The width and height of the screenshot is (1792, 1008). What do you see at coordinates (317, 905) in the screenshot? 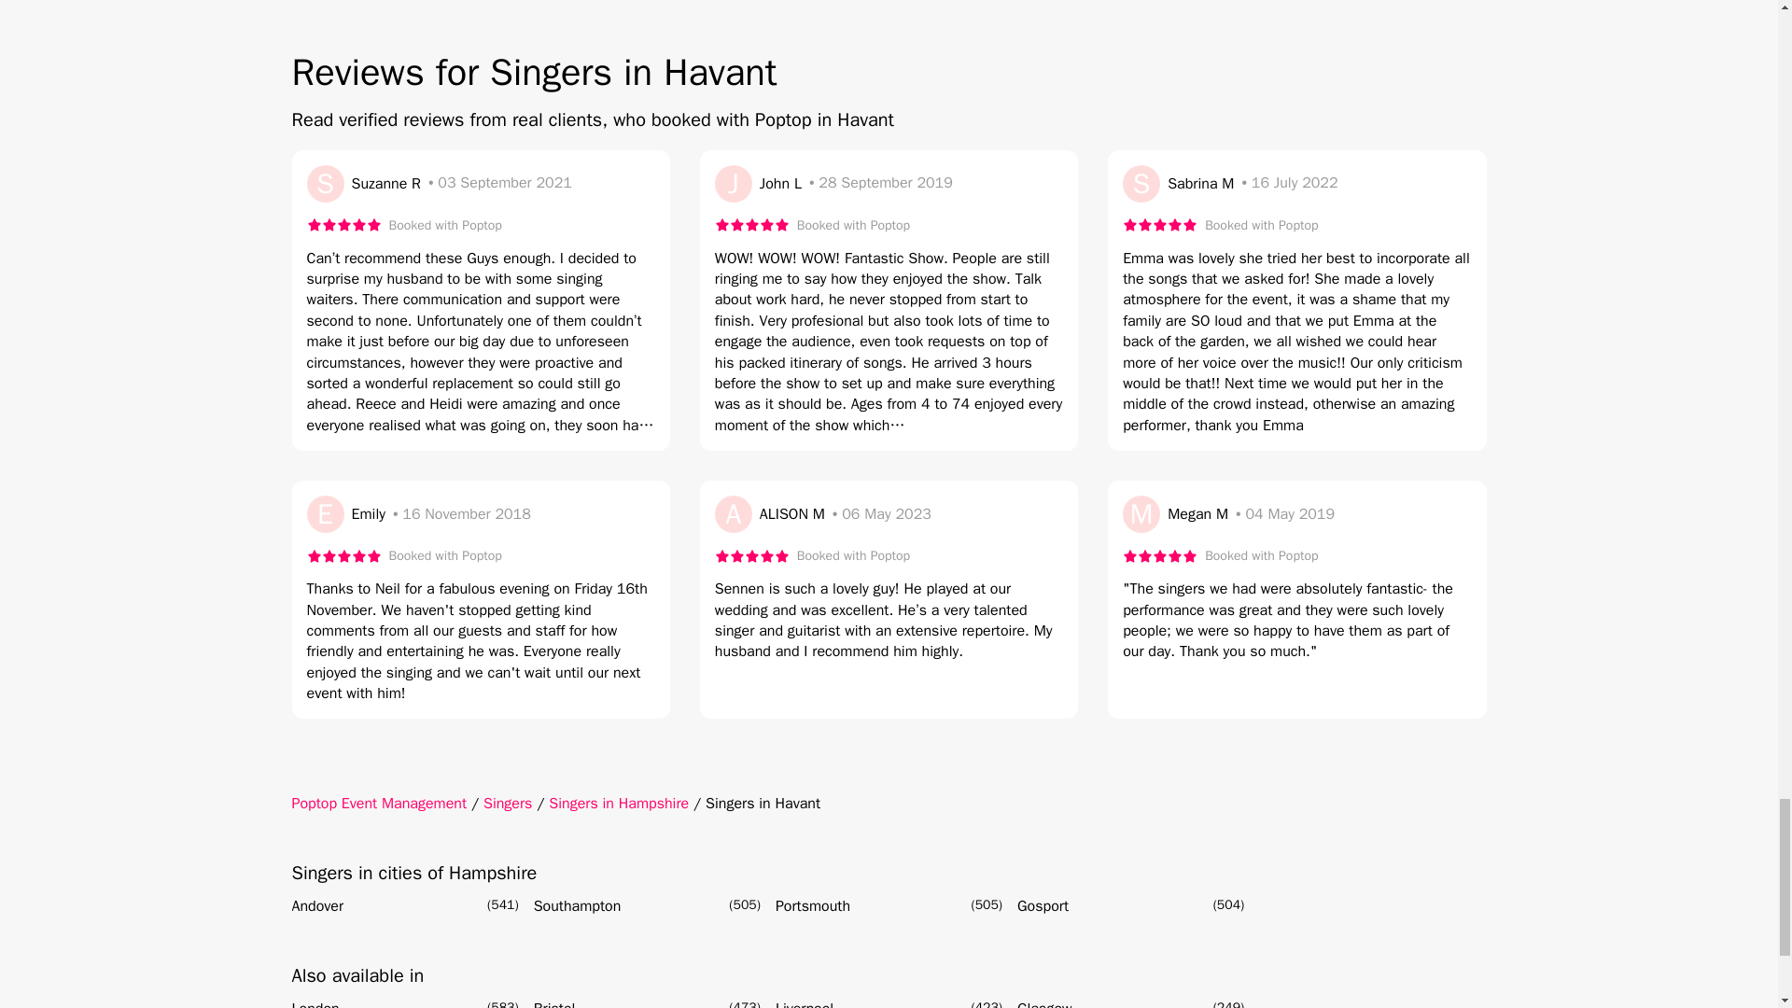
I see `Andover` at bounding box center [317, 905].